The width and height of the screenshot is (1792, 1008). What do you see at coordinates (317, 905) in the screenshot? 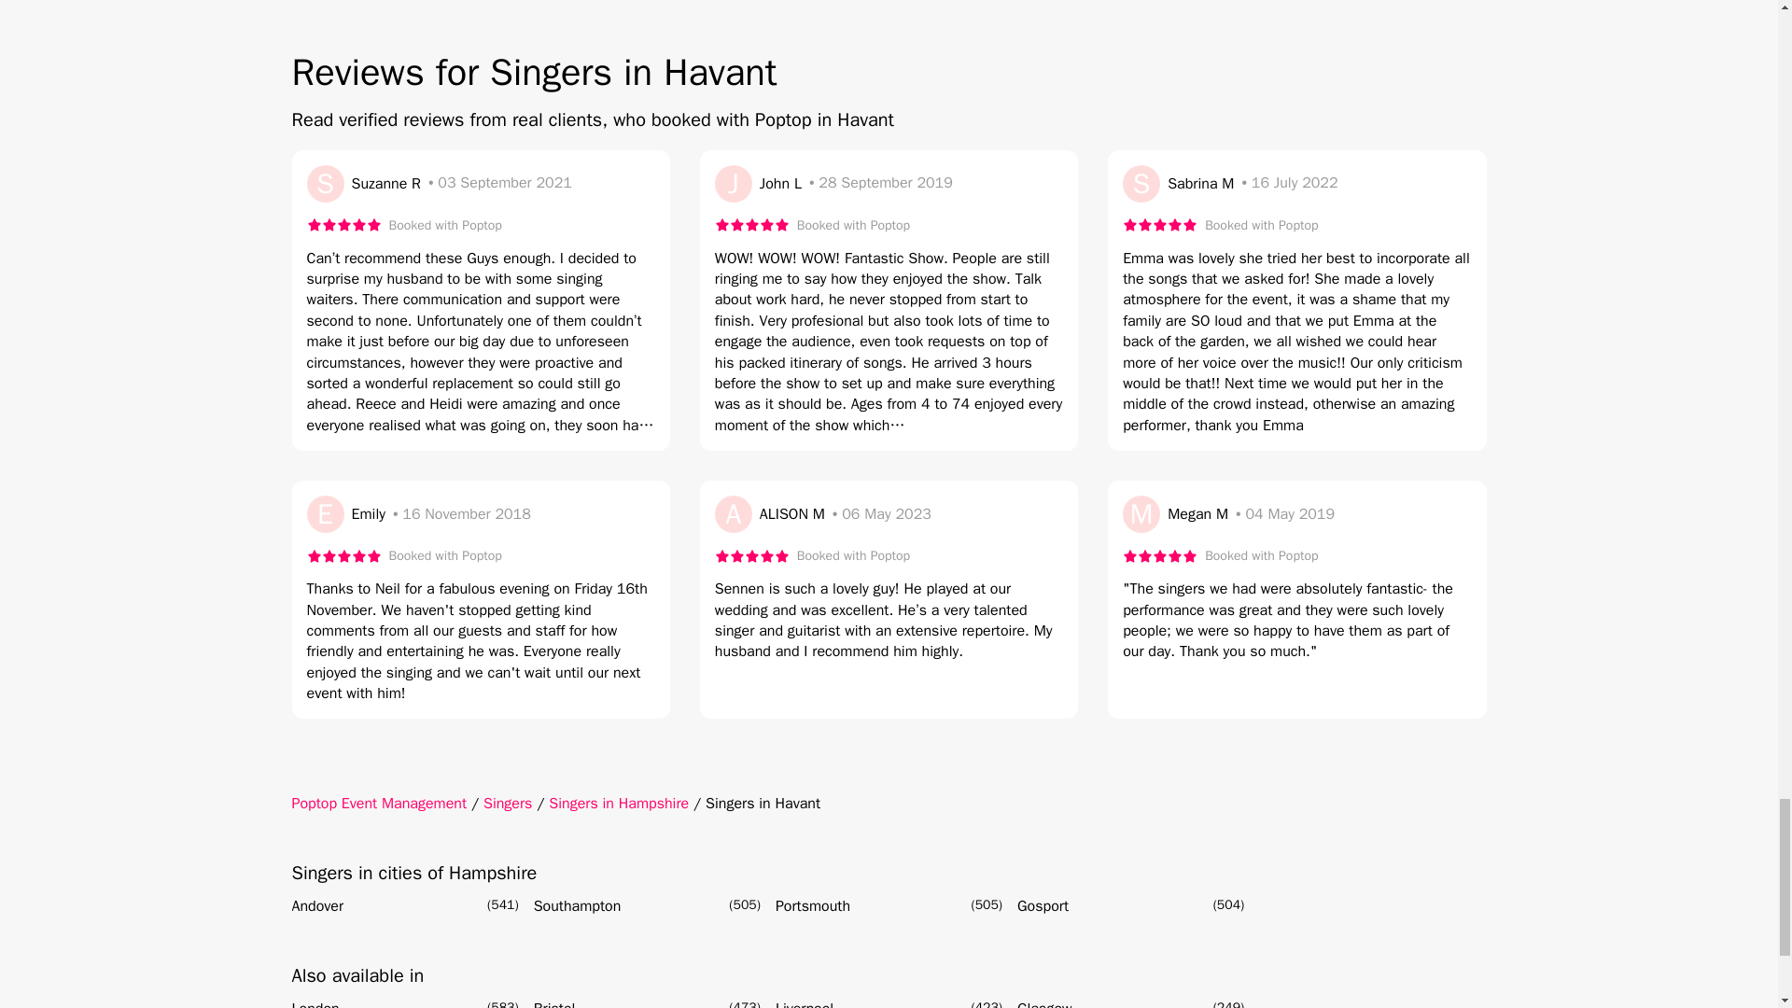
I see `Andover` at bounding box center [317, 905].